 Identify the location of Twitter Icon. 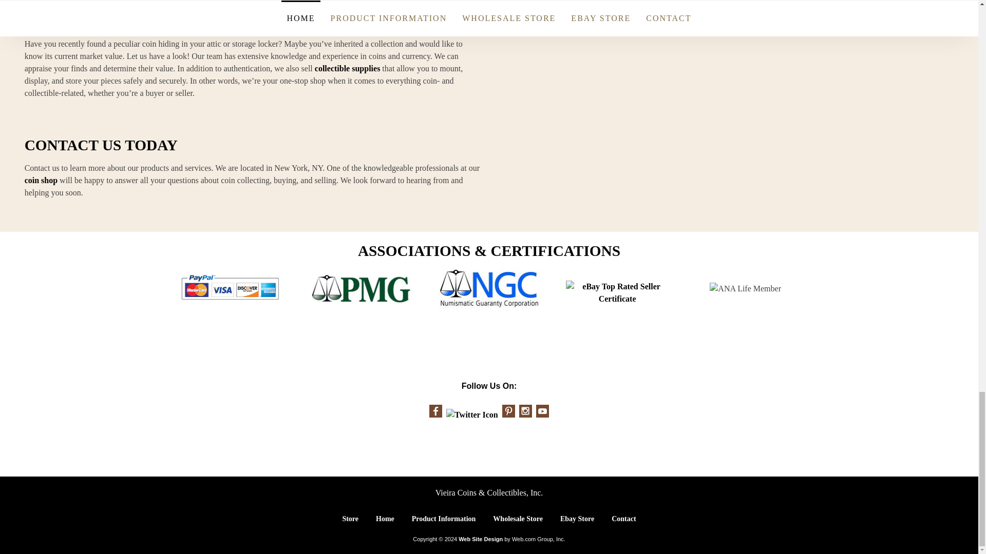
(472, 414).